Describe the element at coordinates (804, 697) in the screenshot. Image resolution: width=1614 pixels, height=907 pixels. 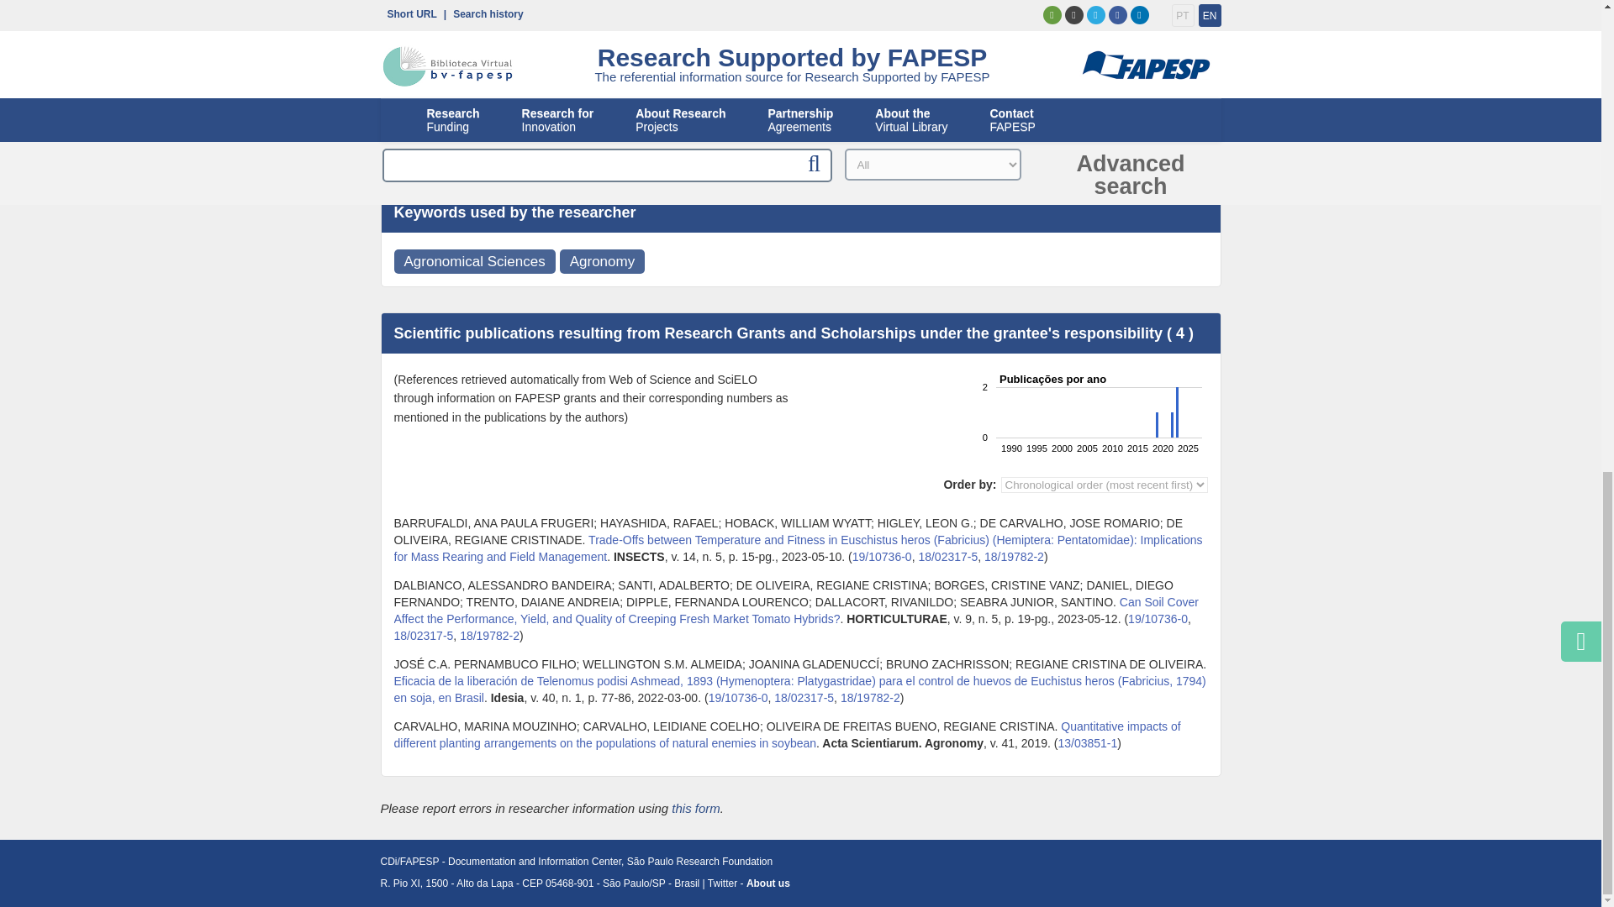
I see `Number of FAPESP process` at that location.